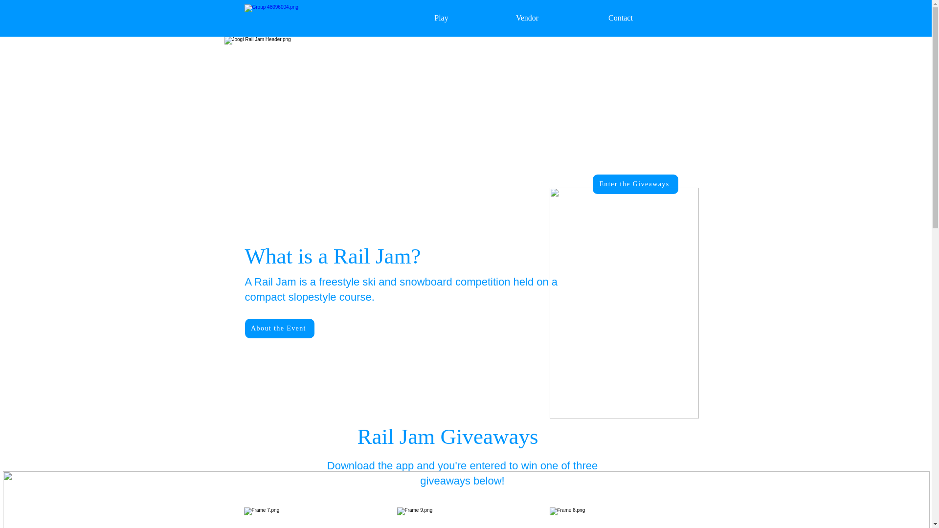 The image size is (939, 528). What do you see at coordinates (621, 18) in the screenshot?
I see `Contact` at bounding box center [621, 18].